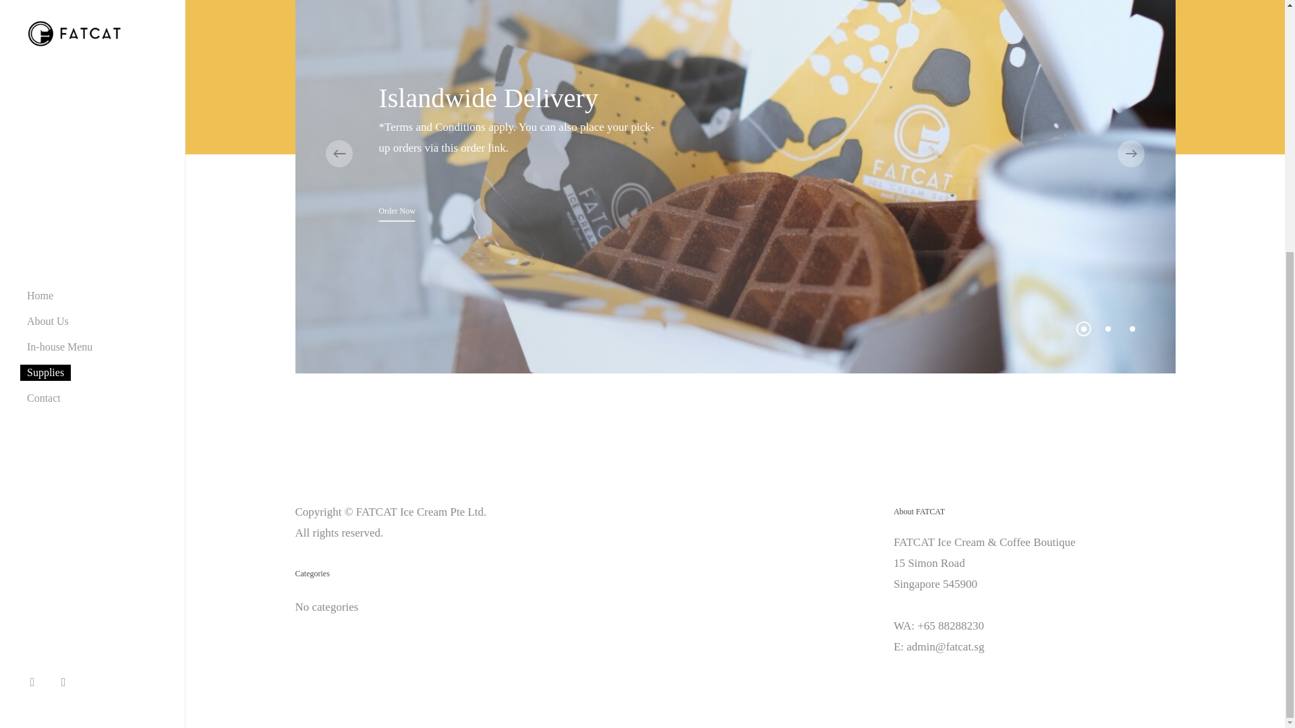  What do you see at coordinates (46, 4) in the screenshot?
I see `Supplies` at bounding box center [46, 4].